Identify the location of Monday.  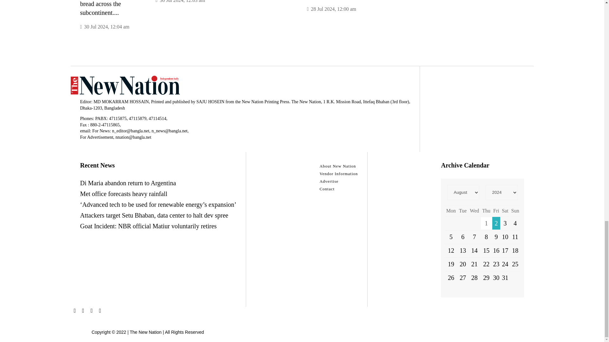
(451, 211).